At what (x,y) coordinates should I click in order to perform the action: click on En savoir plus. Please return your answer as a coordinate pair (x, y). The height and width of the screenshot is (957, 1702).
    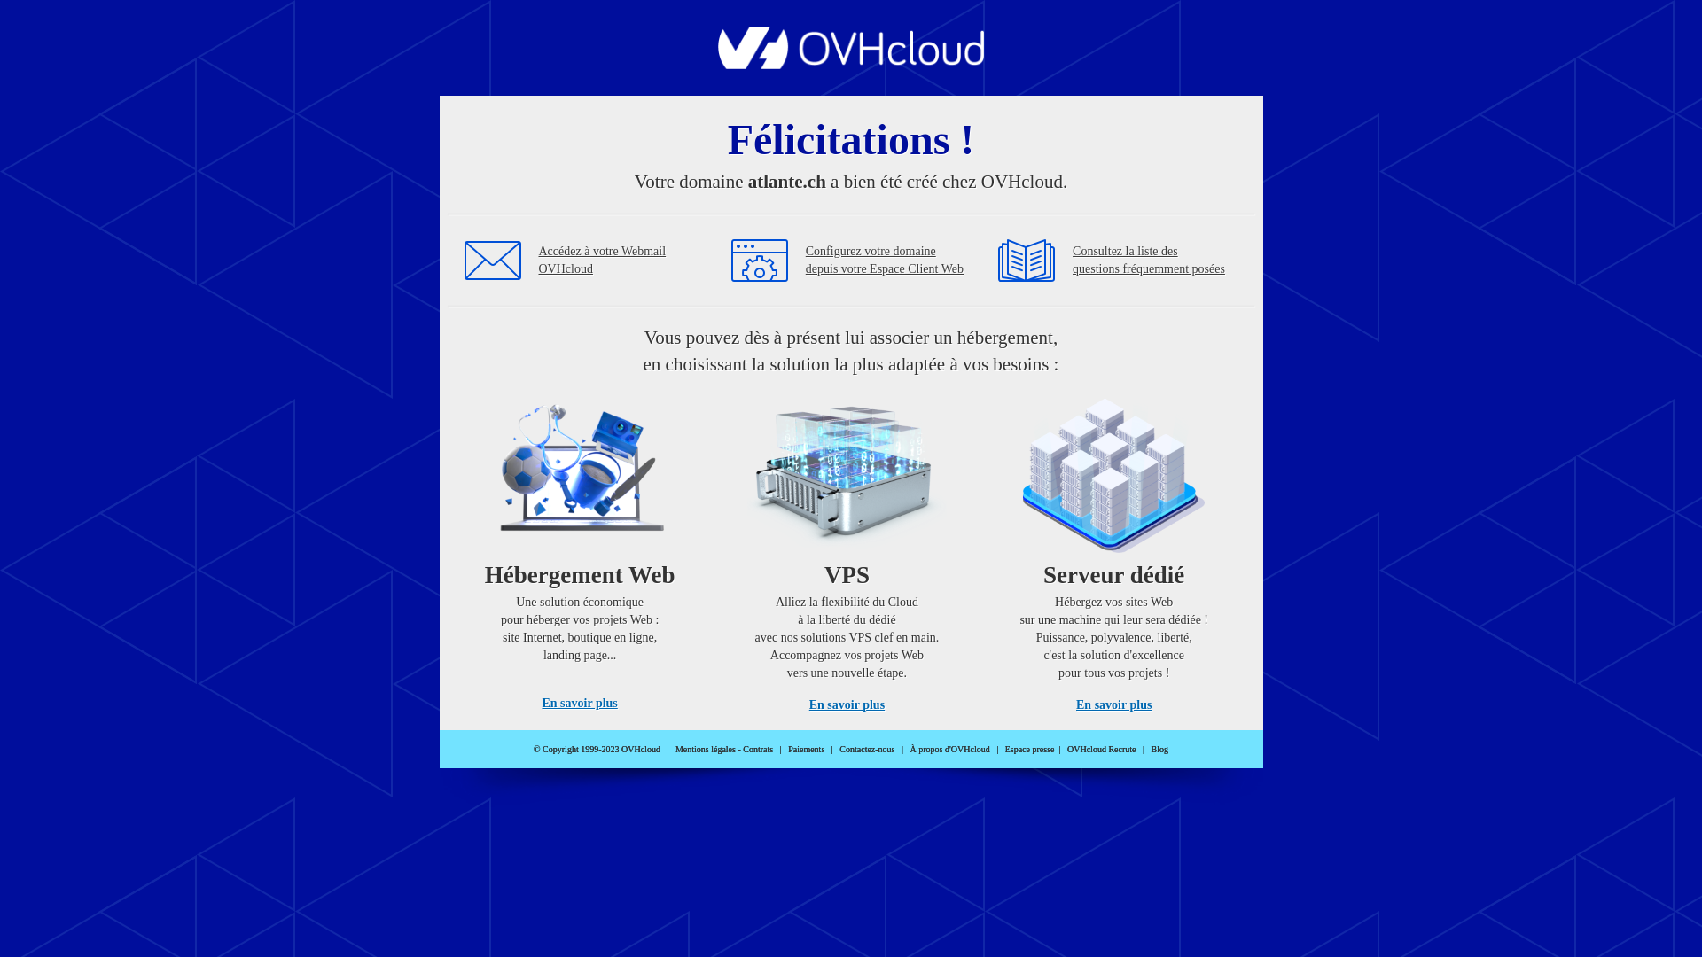
    Looking at the image, I should click on (1113, 705).